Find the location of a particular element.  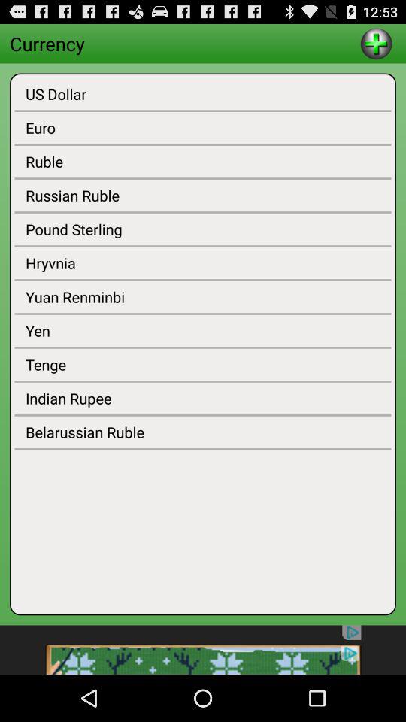

add icon is located at coordinates (376, 44).